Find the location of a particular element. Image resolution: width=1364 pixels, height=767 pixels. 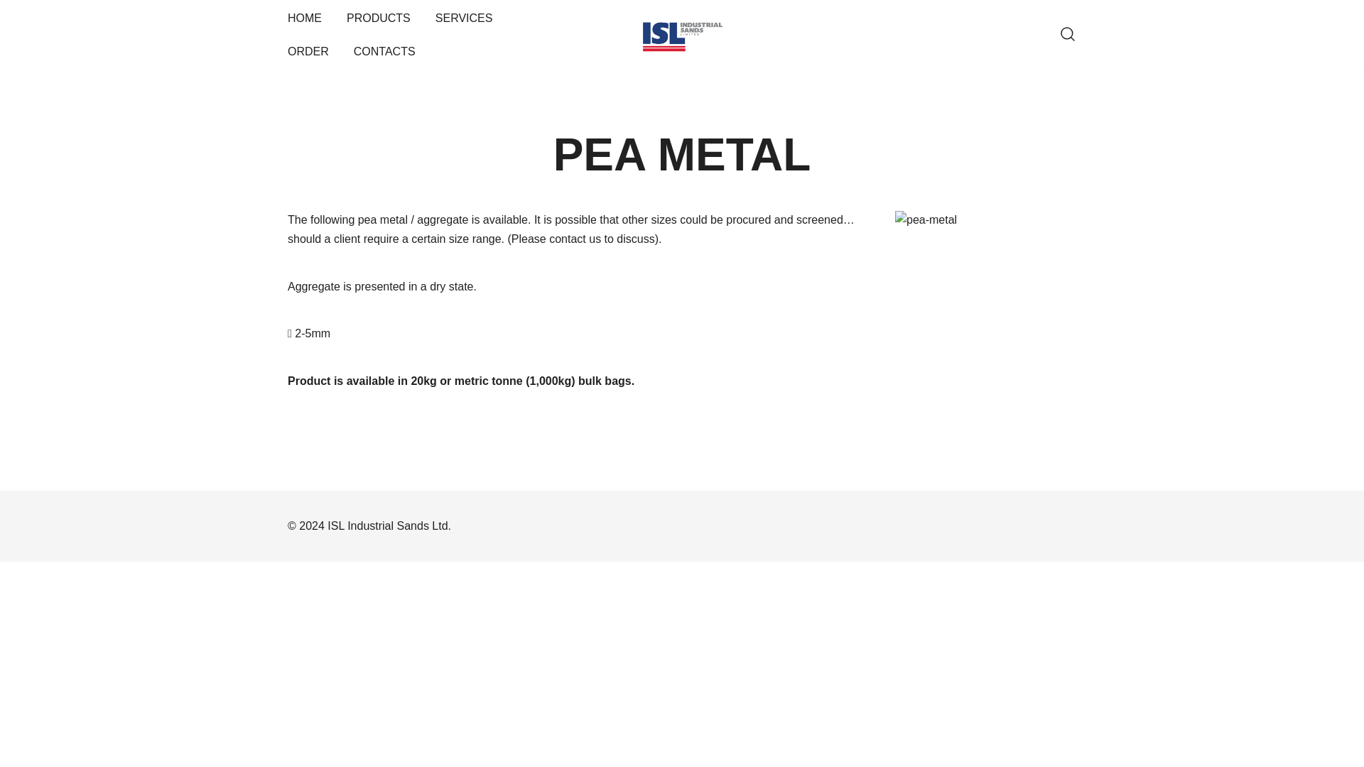

PRODUCTS is located at coordinates (378, 18).